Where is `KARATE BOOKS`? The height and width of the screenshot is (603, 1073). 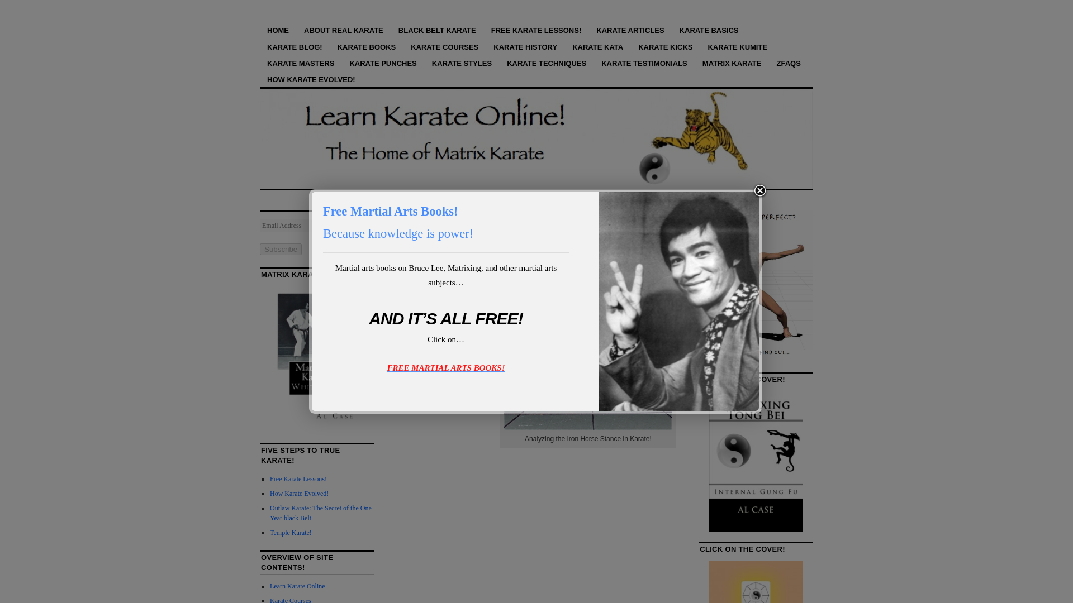
KARATE BOOKS is located at coordinates (367, 46).